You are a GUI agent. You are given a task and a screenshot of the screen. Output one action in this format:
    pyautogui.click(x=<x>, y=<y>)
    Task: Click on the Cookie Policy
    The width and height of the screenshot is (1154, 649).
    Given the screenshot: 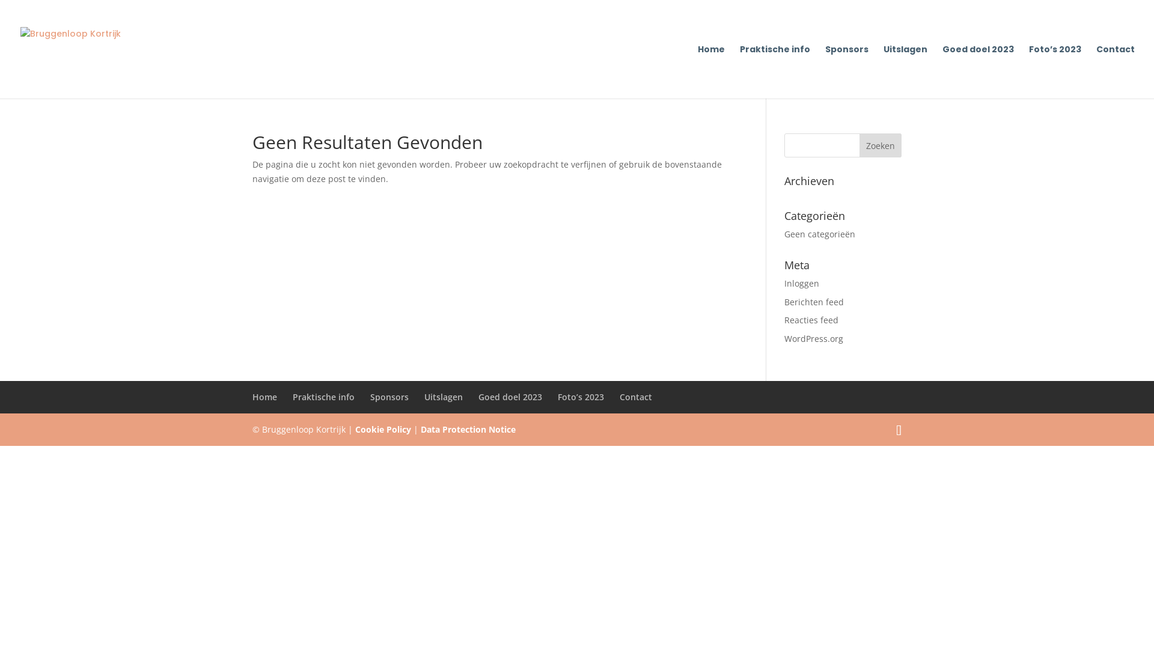 What is the action you would take?
    pyautogui.click(x=383, y=429)
    